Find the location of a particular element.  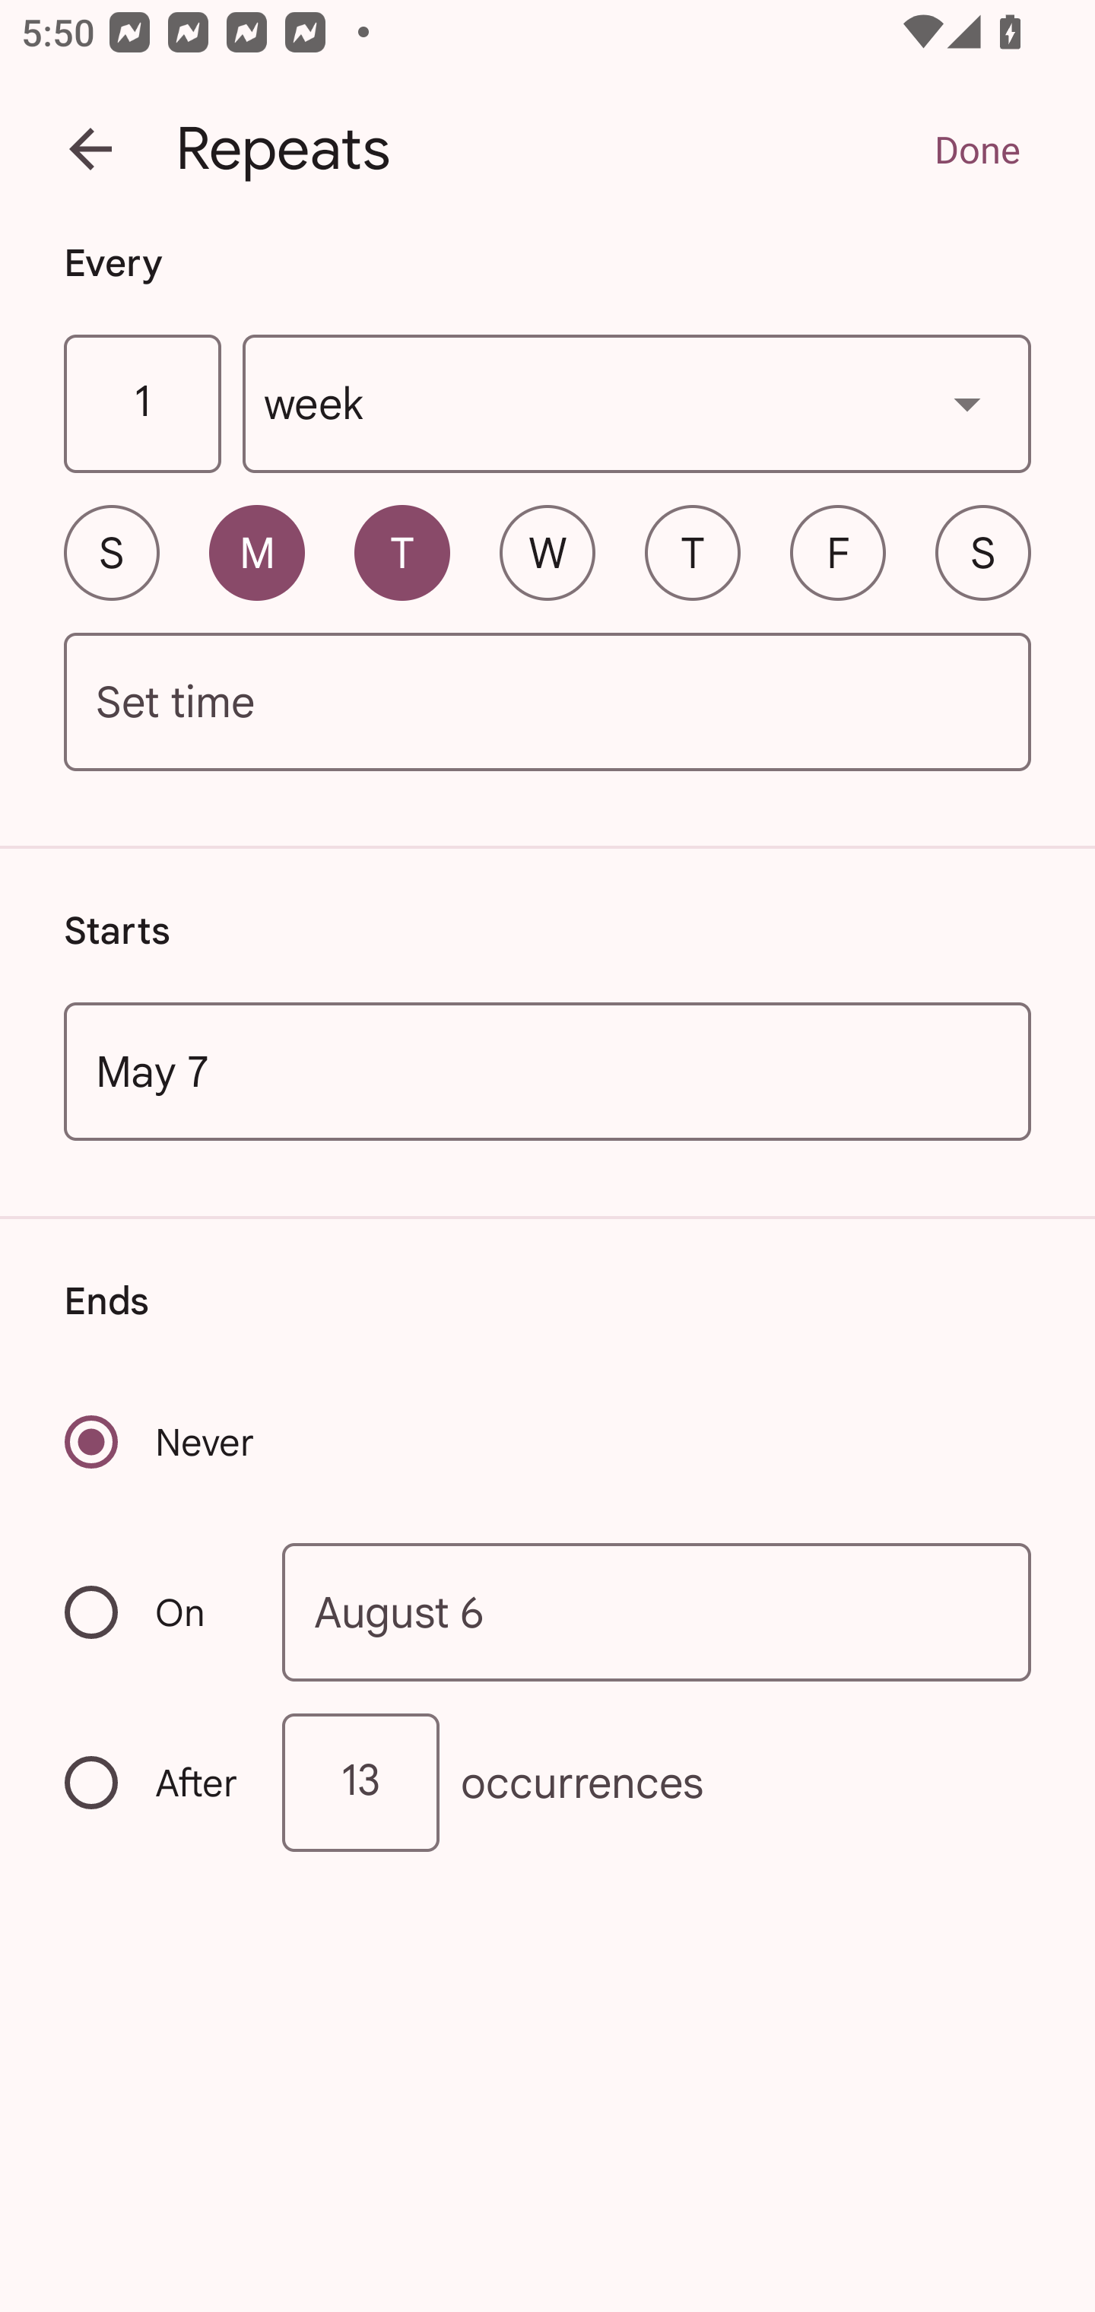

M Monday, selected is located at coordinates (257, 552).